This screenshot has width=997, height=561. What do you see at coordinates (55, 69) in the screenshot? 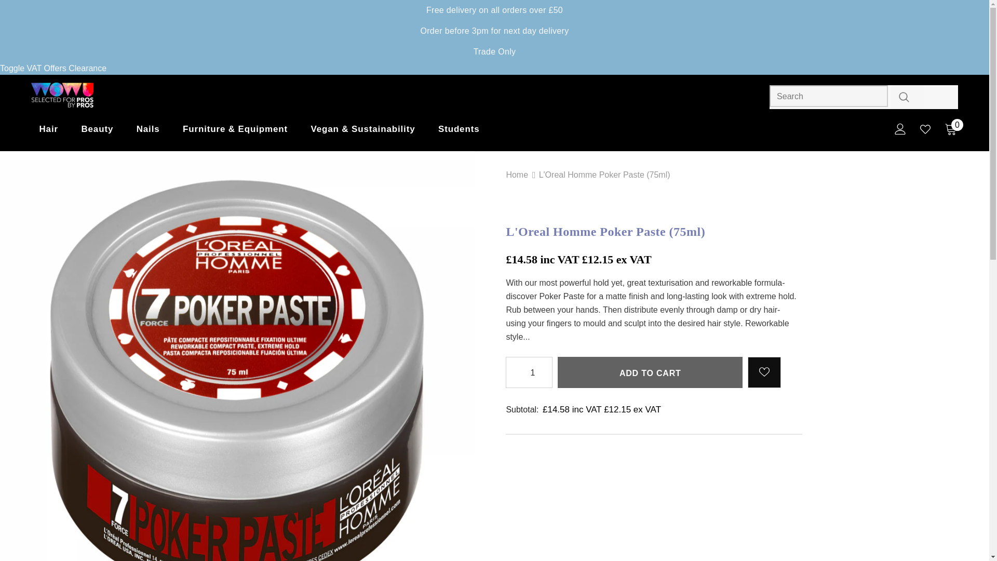
I see `Offers` at bounding box center [55, 69].